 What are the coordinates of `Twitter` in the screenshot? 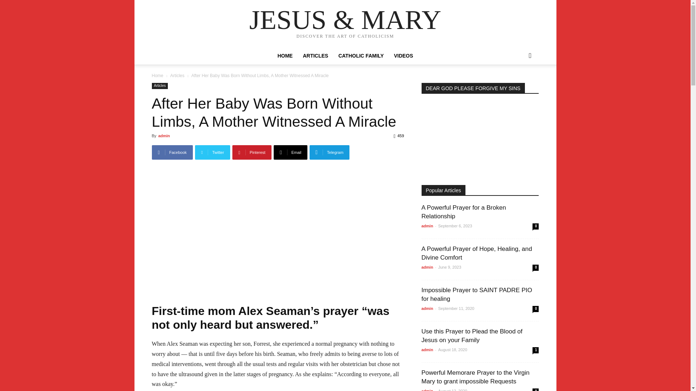 It's located at (212, 152).